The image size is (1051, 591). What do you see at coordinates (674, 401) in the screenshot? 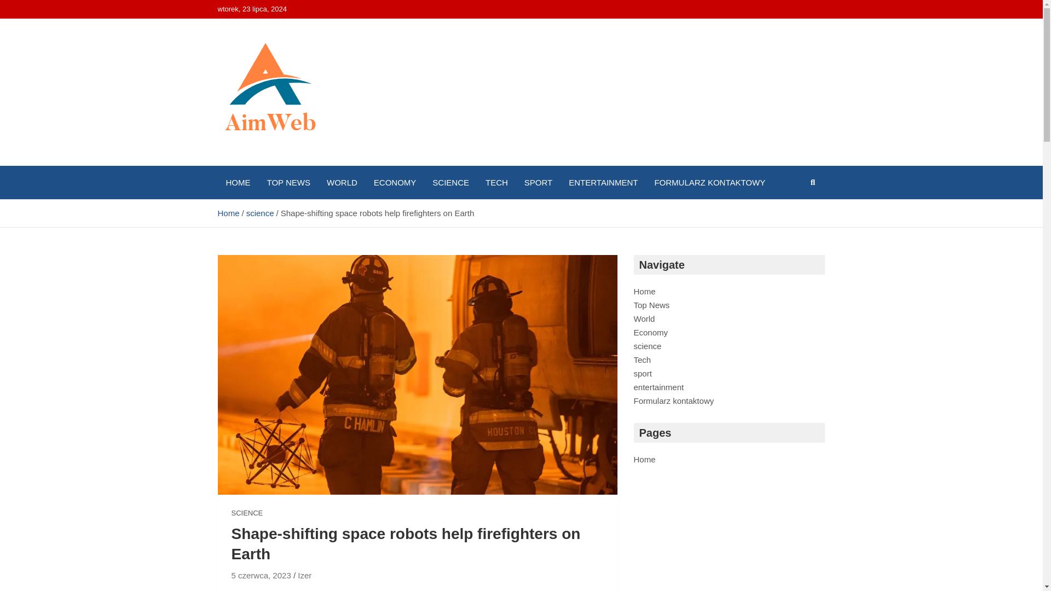
I see `Formularz kontaktowy` at bounding box center [674, 401].